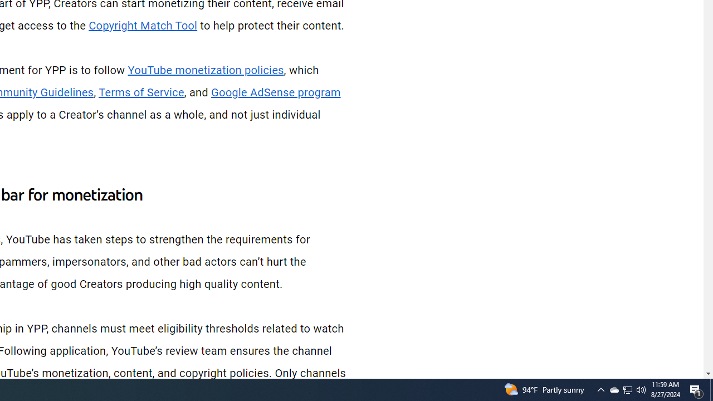  What do you see at coordinates (206, 70) in the screenshot?
I see `YouTube monetization policies` at bounding box center [206, 70].